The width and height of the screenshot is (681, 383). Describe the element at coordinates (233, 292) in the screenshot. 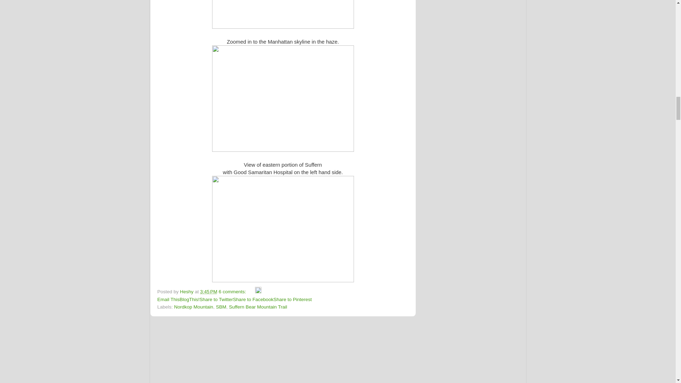

I see `6 comments:` at that location.